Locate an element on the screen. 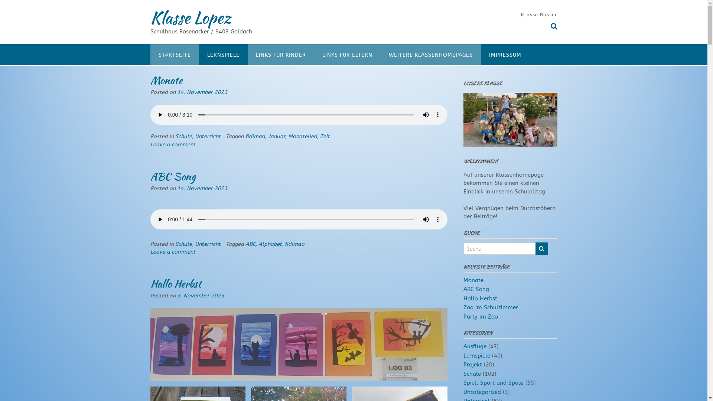 The image size is (713, 401). ABC Song is located at coordinates (476, 289).